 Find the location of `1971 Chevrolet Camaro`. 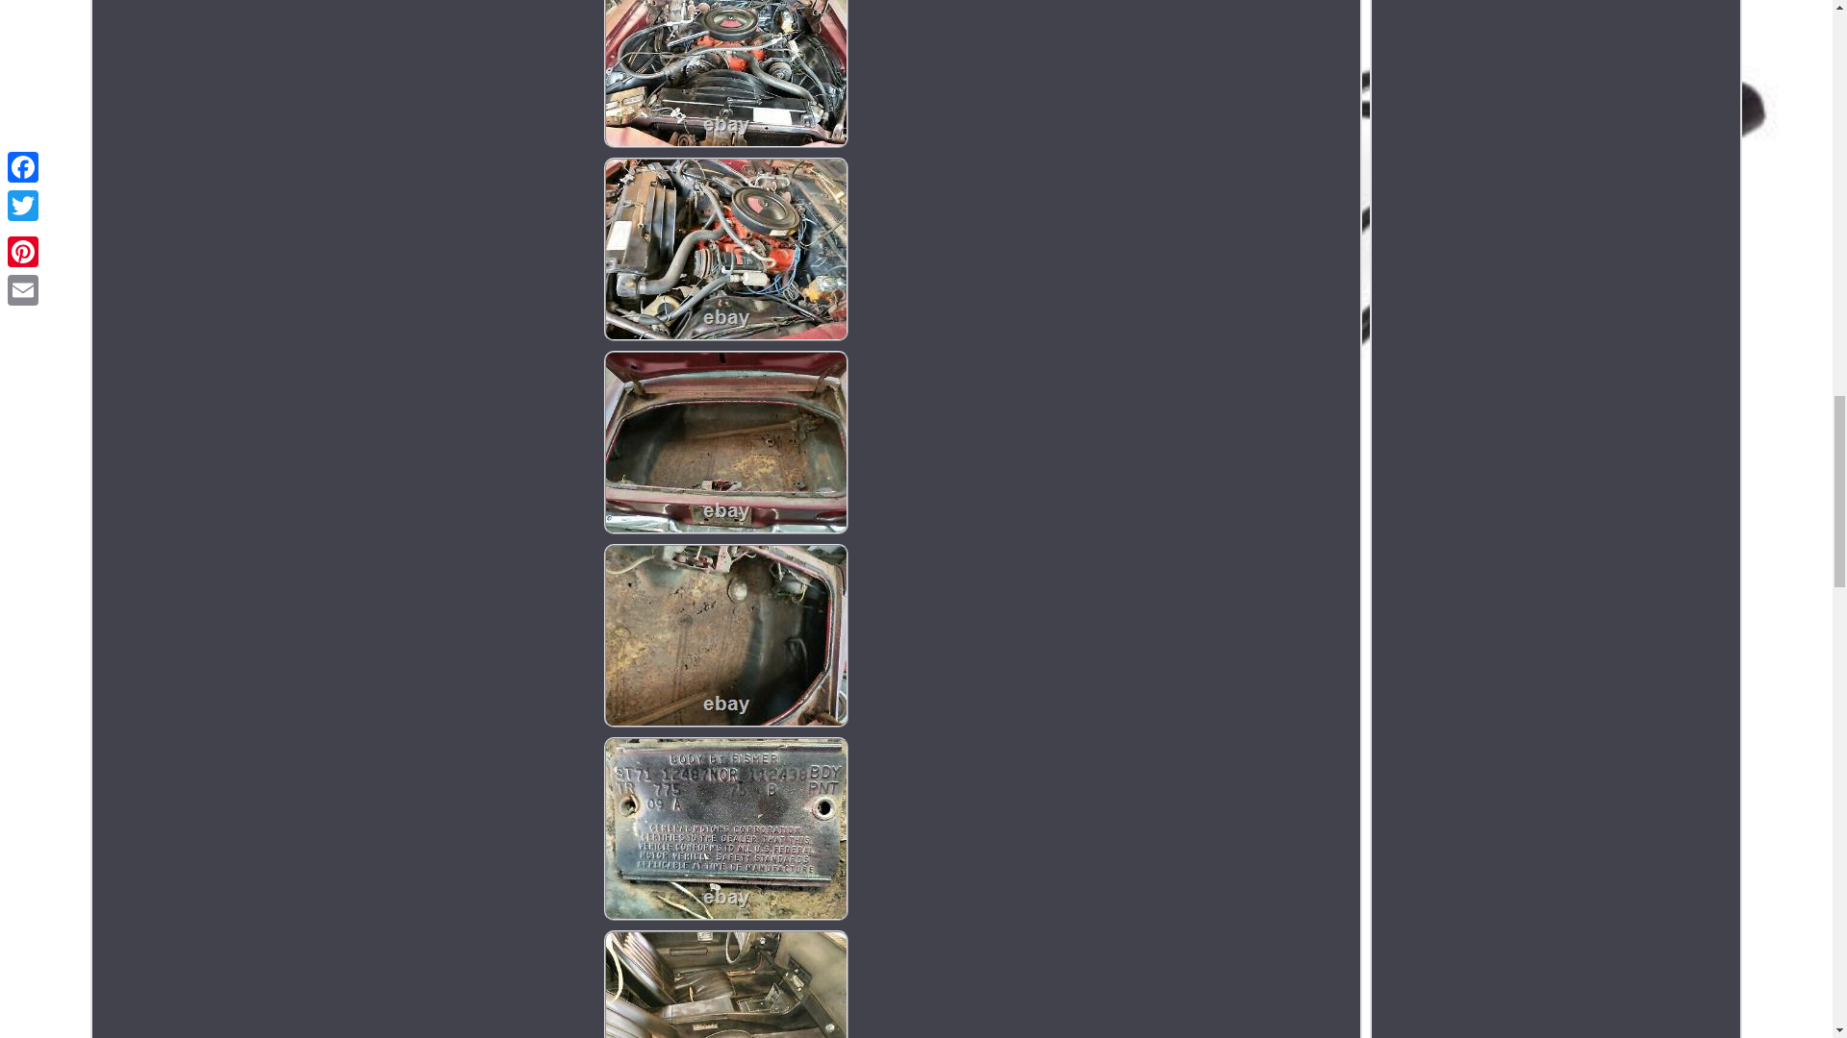

1971 Chevrolet Camaro is located at coordinates (725, 74).